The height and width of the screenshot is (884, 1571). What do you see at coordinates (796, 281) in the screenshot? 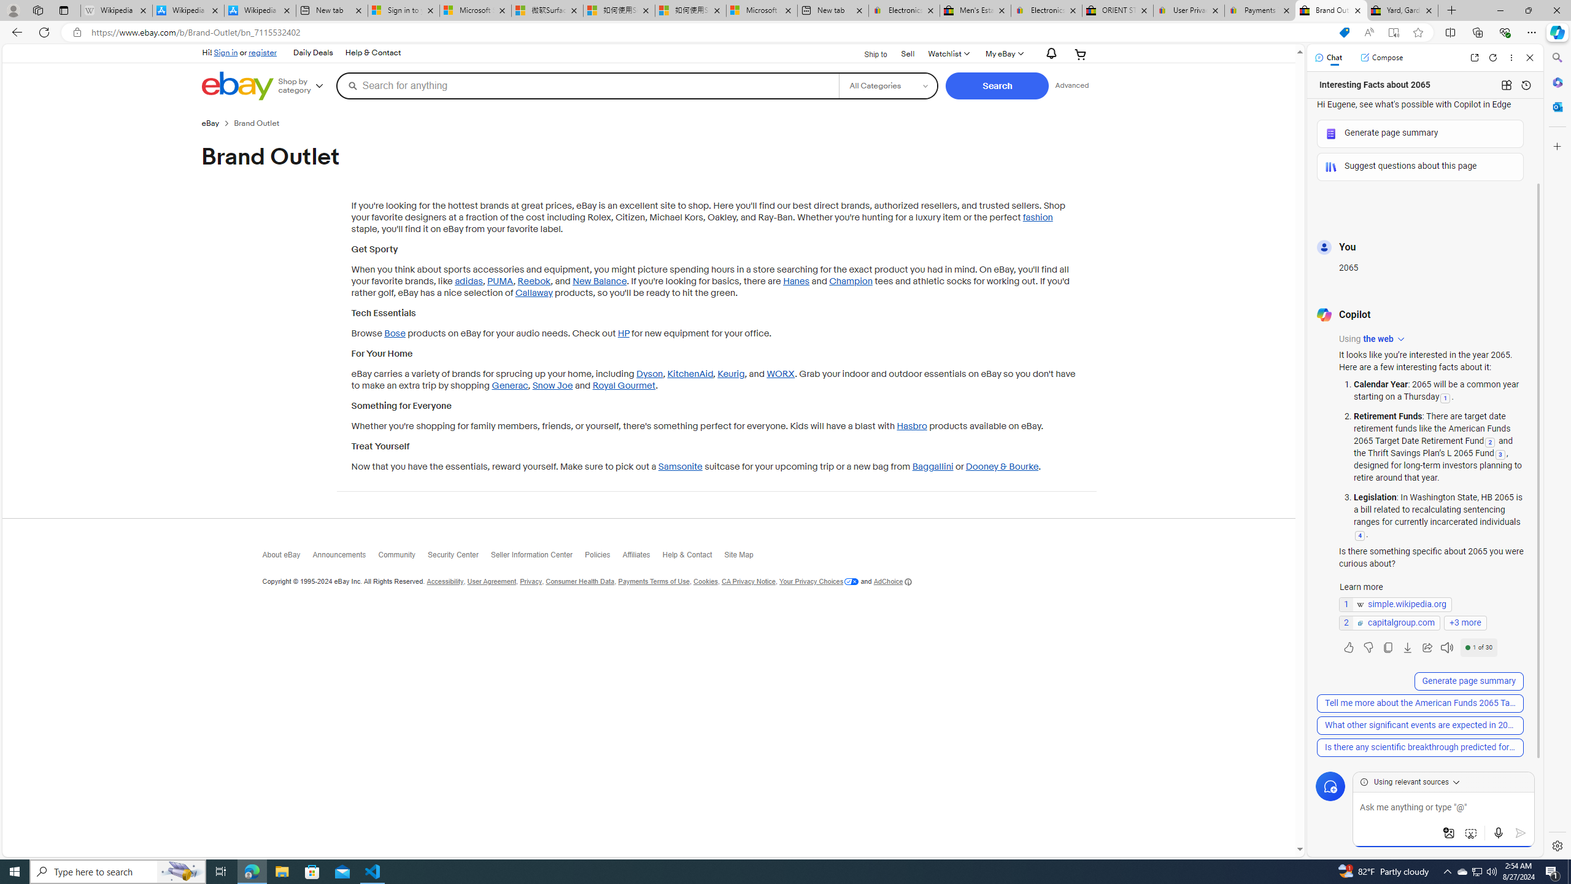
I see `Hanes` at bounding box center [796, 281].